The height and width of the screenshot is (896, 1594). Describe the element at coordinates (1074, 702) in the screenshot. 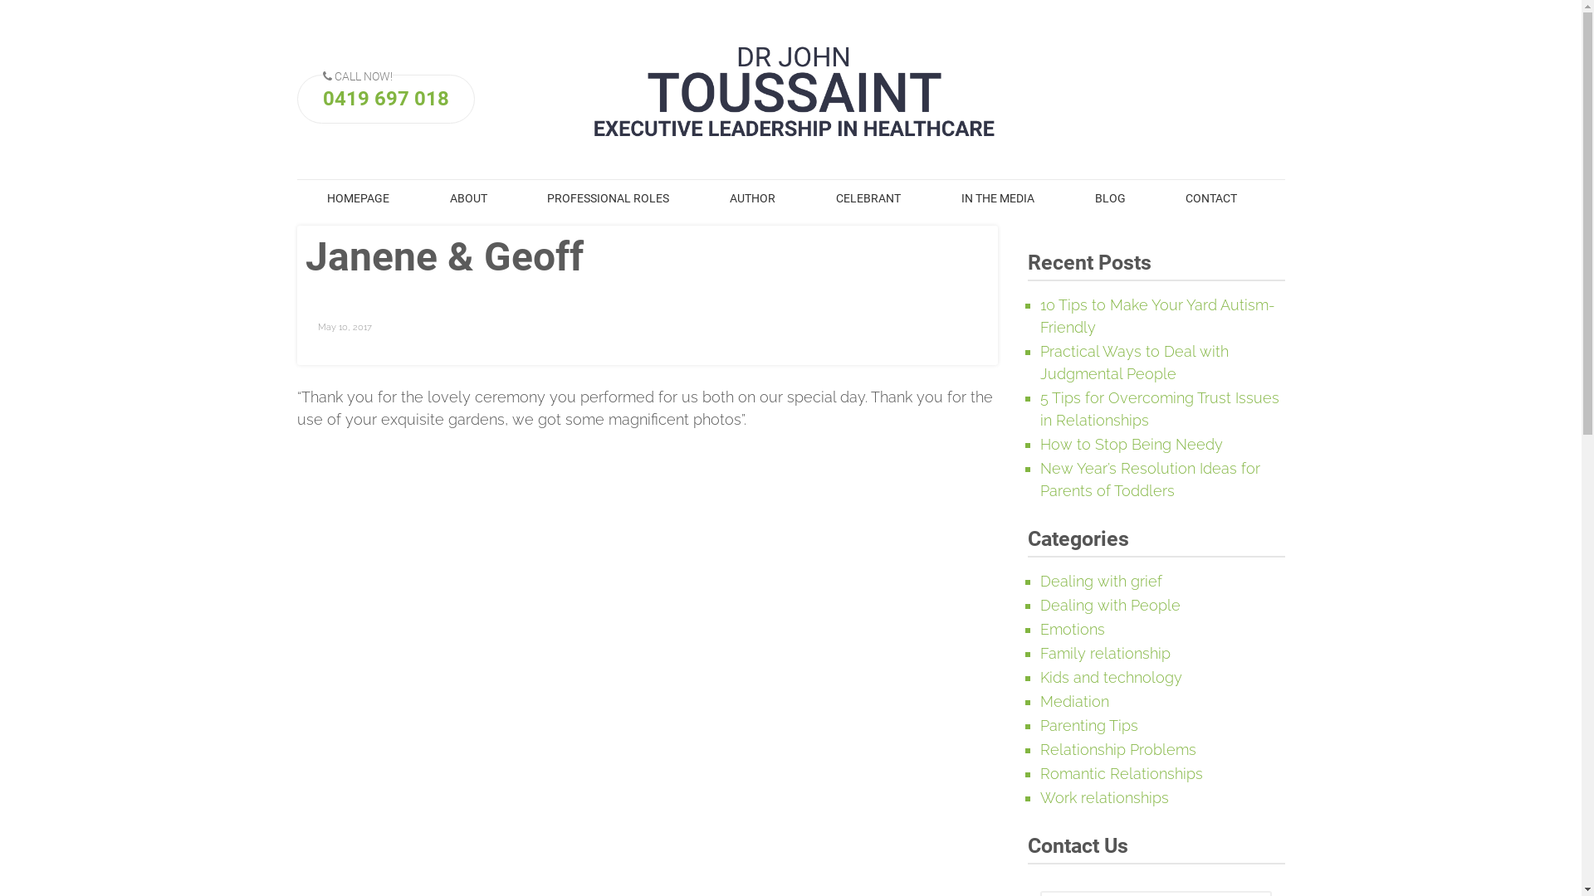

I see `Mediation` at that location.